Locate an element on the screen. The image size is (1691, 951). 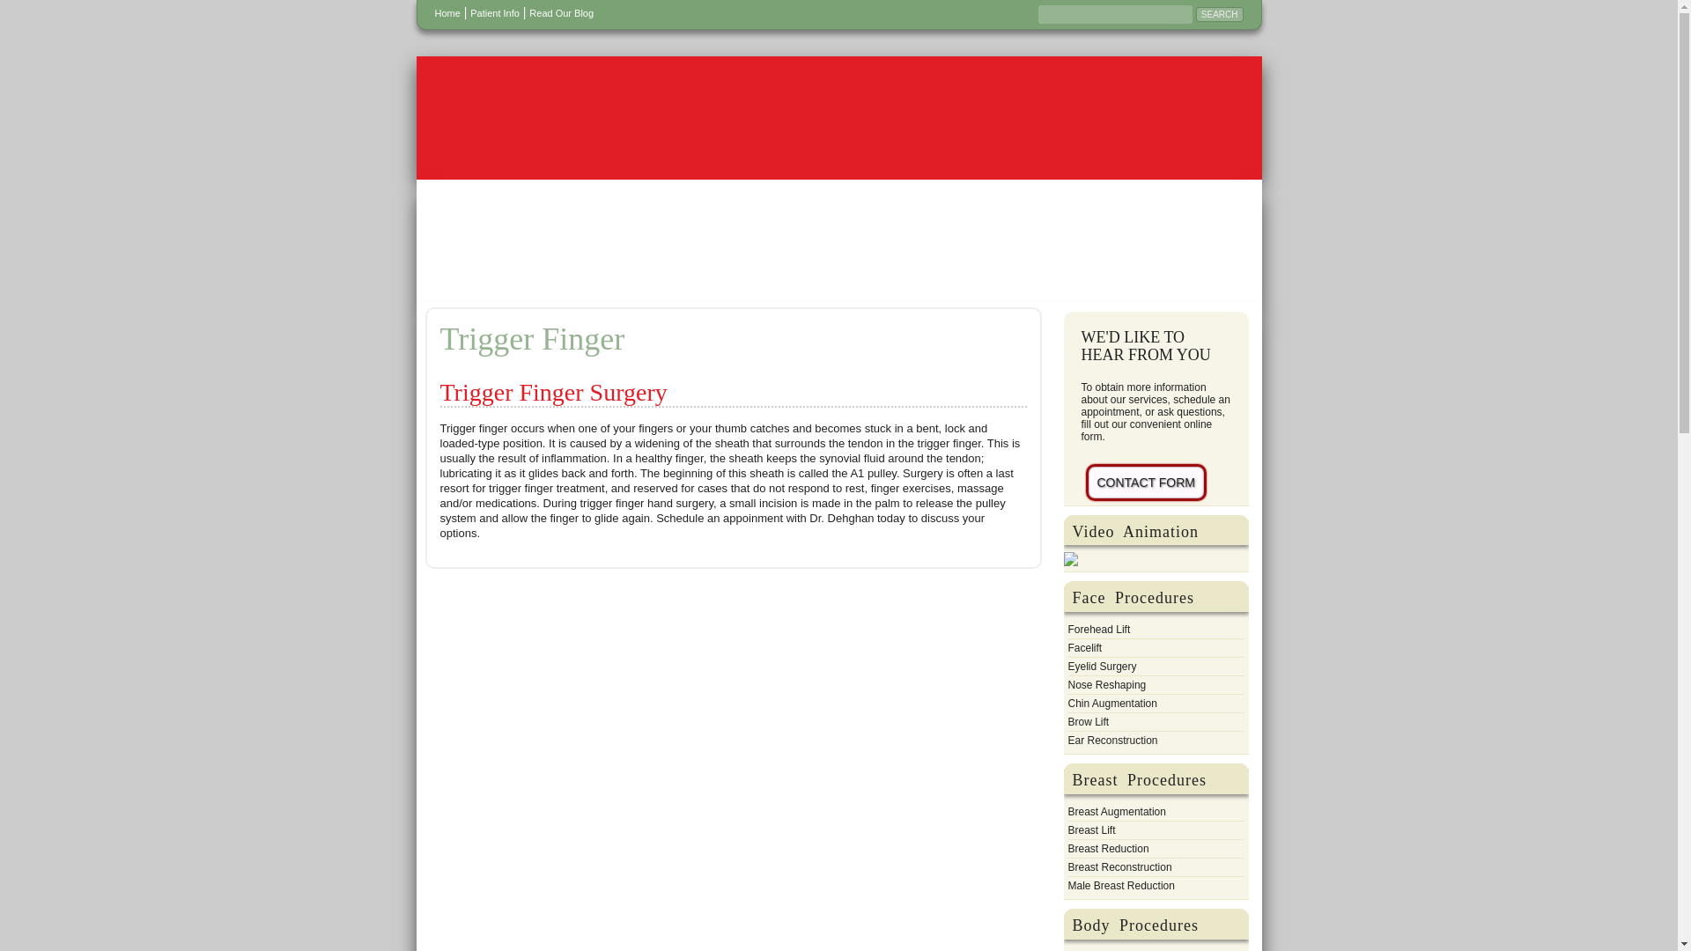
Liposuction is located at coordinates (1094, 949).